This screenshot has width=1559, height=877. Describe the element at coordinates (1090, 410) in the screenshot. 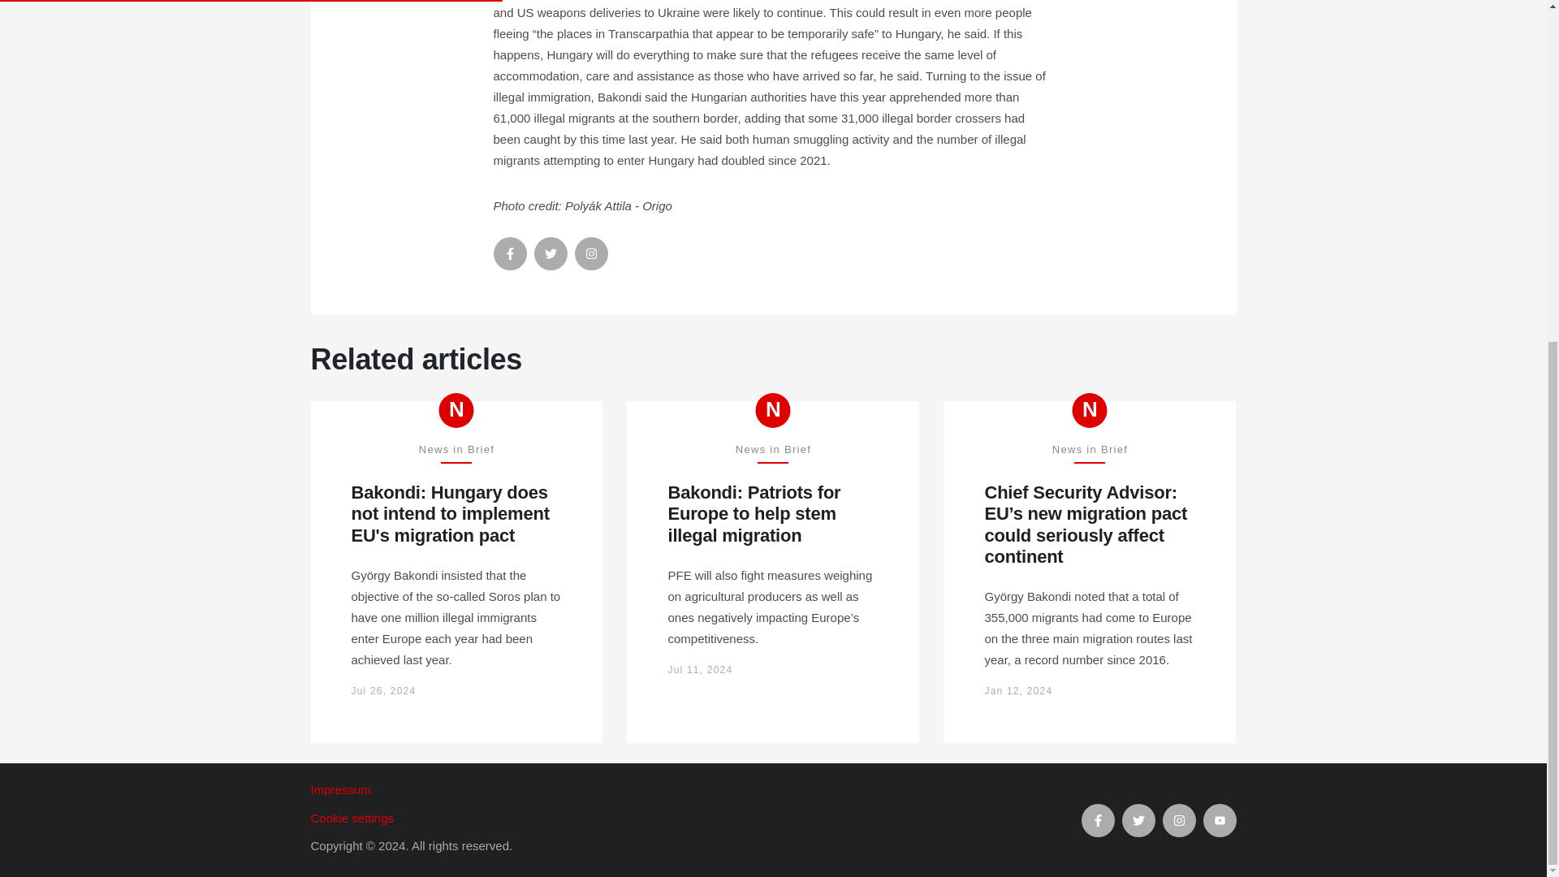

I see `N` at that location.